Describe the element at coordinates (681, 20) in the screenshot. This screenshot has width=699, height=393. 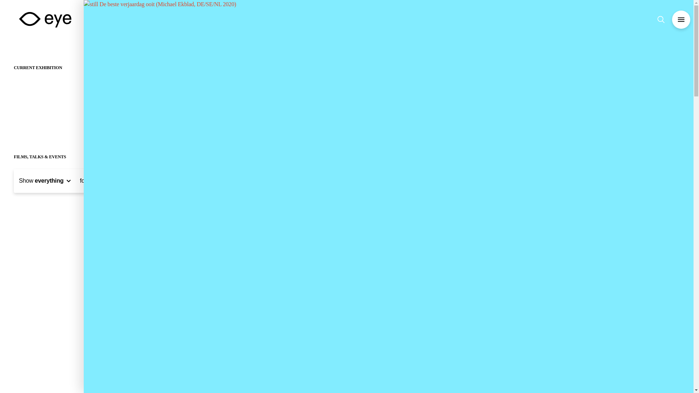
I see `Menu` at that location.